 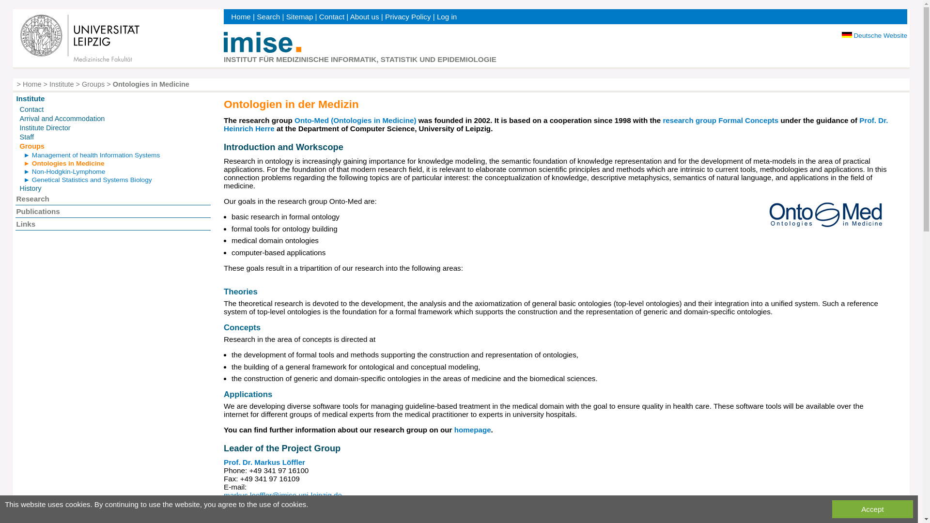 I want to click on research group Formal Concepts, so click(x=720, y=120).